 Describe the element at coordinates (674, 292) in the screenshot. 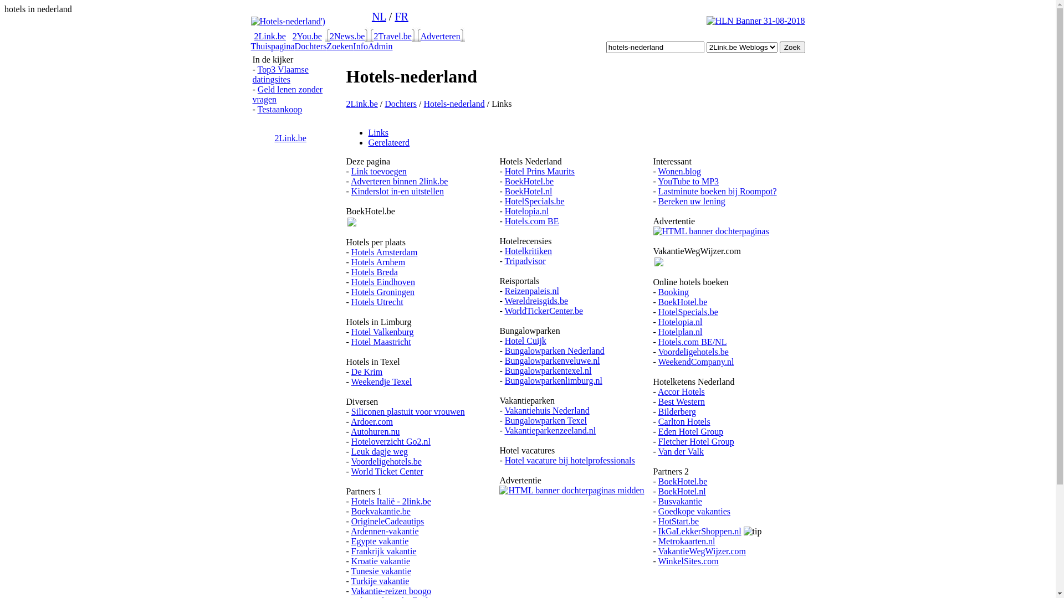

I see `Booking` at that location.